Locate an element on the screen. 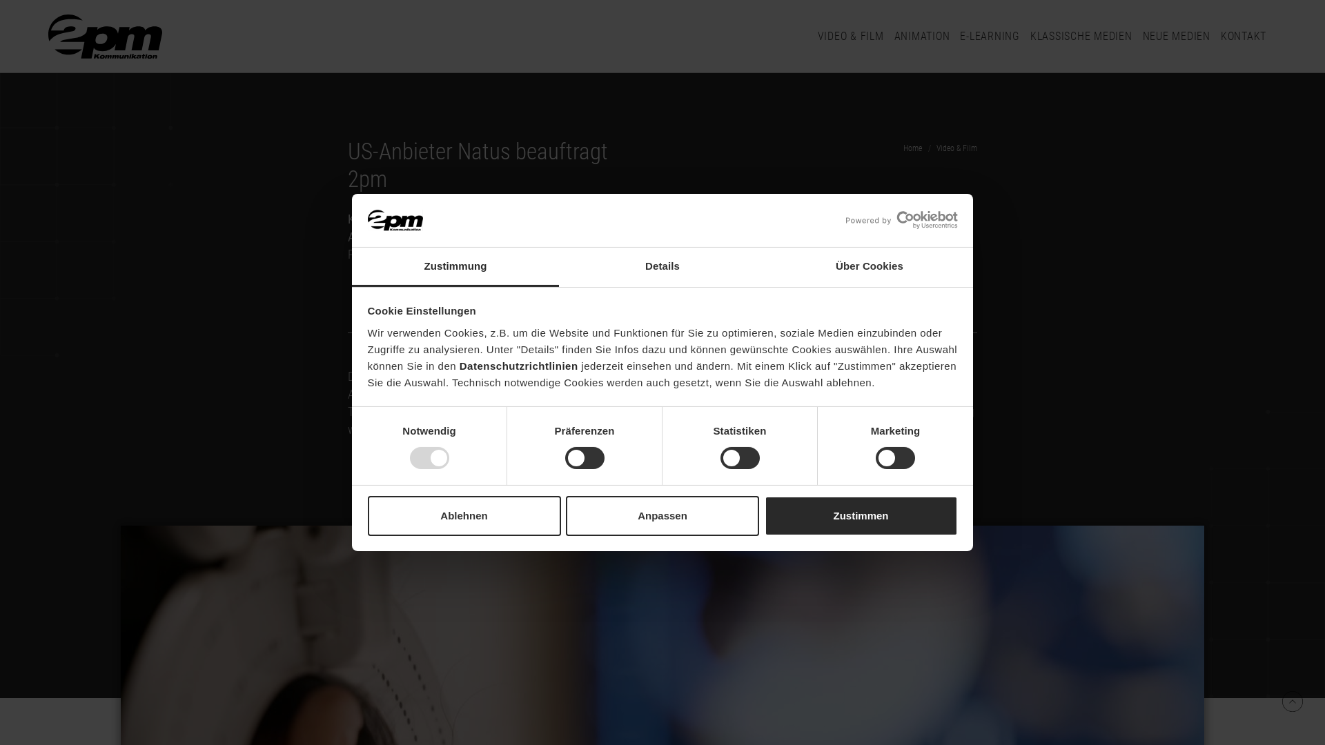  Ablehnen is located at coordinates (464, 516).